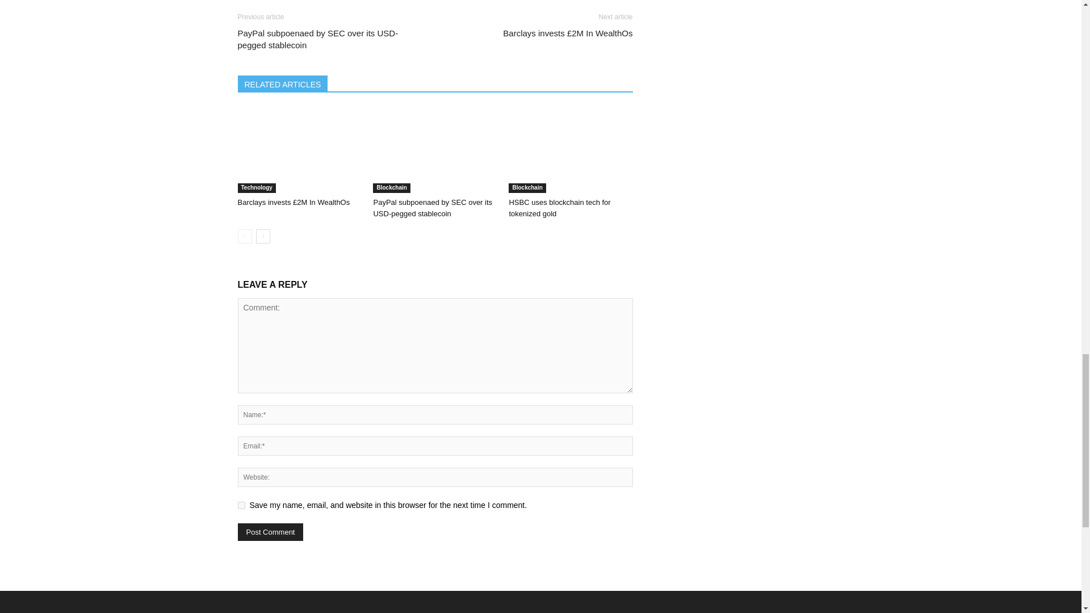  What do you see at coordinates (241, 505) in the screenshot?
I see `yes` at bounding box center [241, 505].